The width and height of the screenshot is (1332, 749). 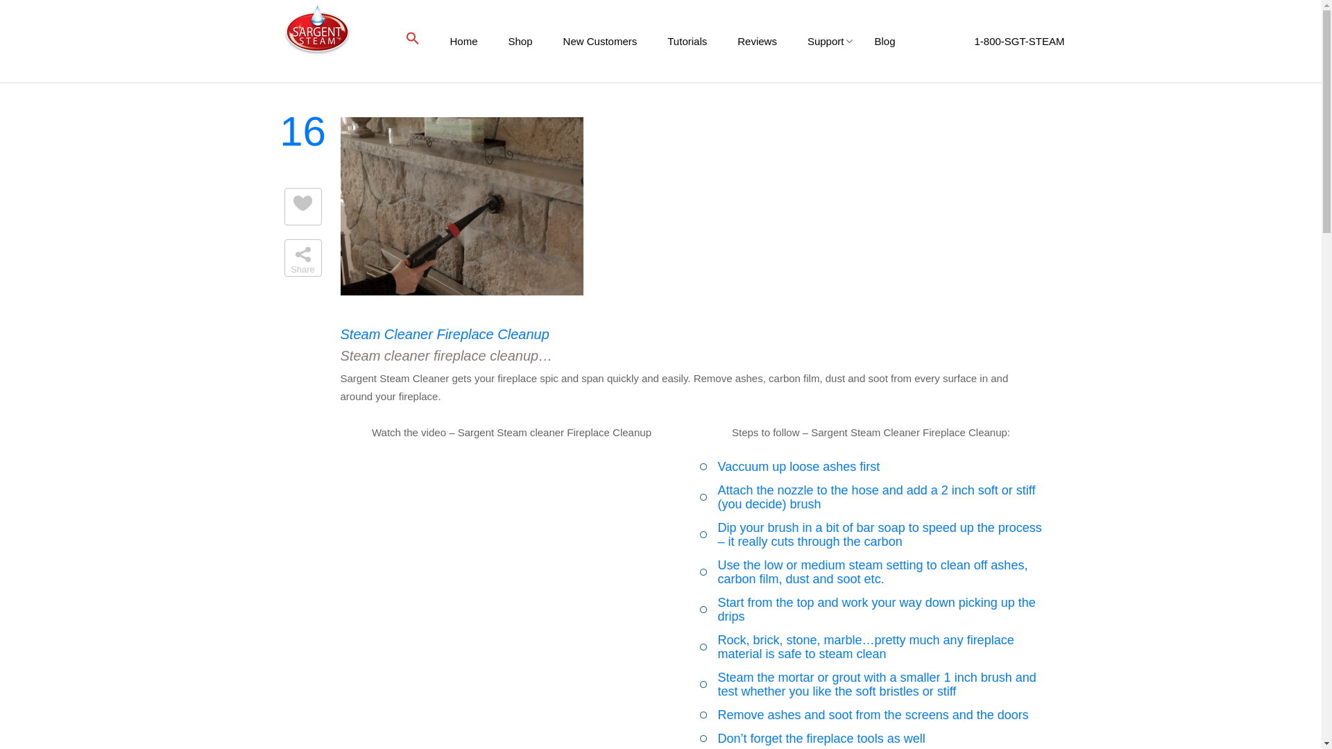 I want to click on Steam Cleaner Fireplace Cleanup, so click(x=444, y=334).